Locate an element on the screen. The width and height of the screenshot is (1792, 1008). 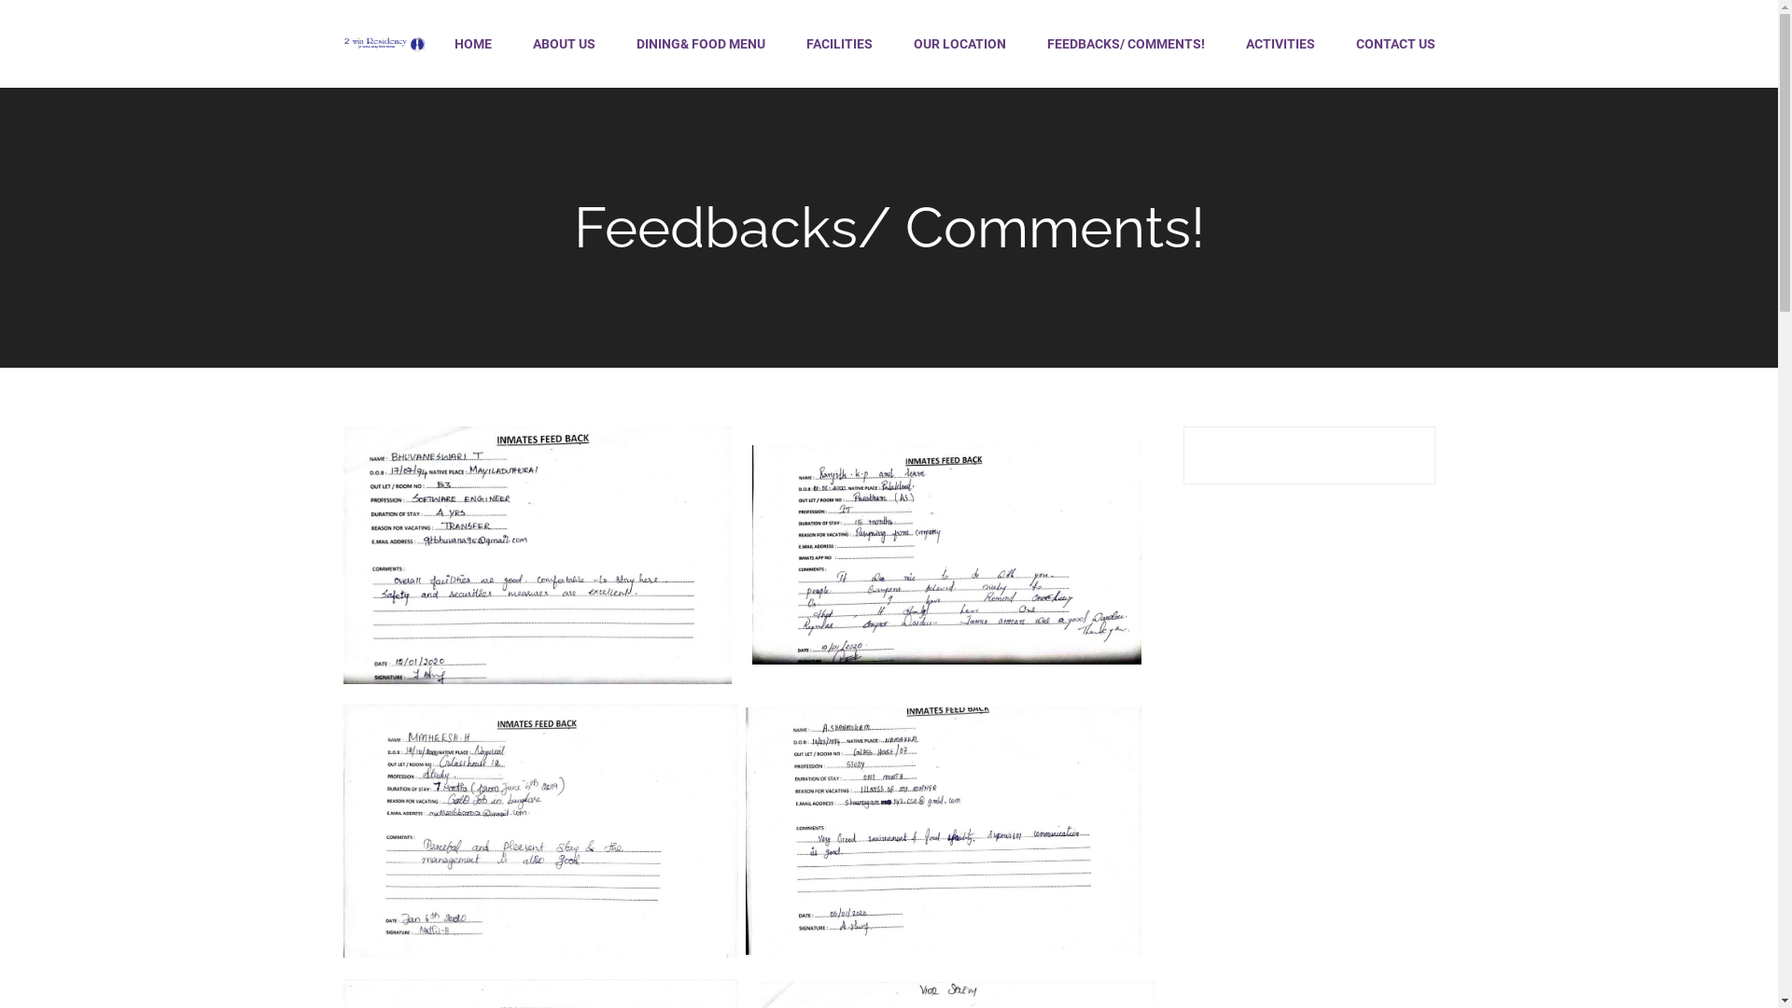
ACTIVITIES is located at coordinates (1280, 49).